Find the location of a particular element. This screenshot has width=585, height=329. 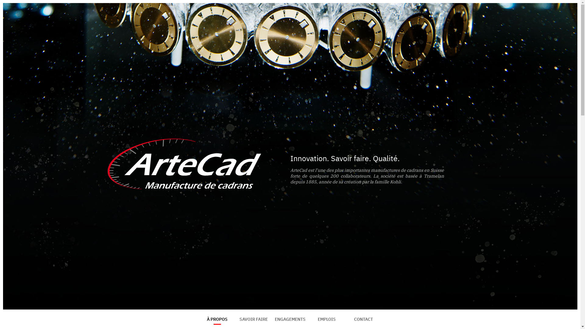

CONTACT is located at coordinates (363, 319).